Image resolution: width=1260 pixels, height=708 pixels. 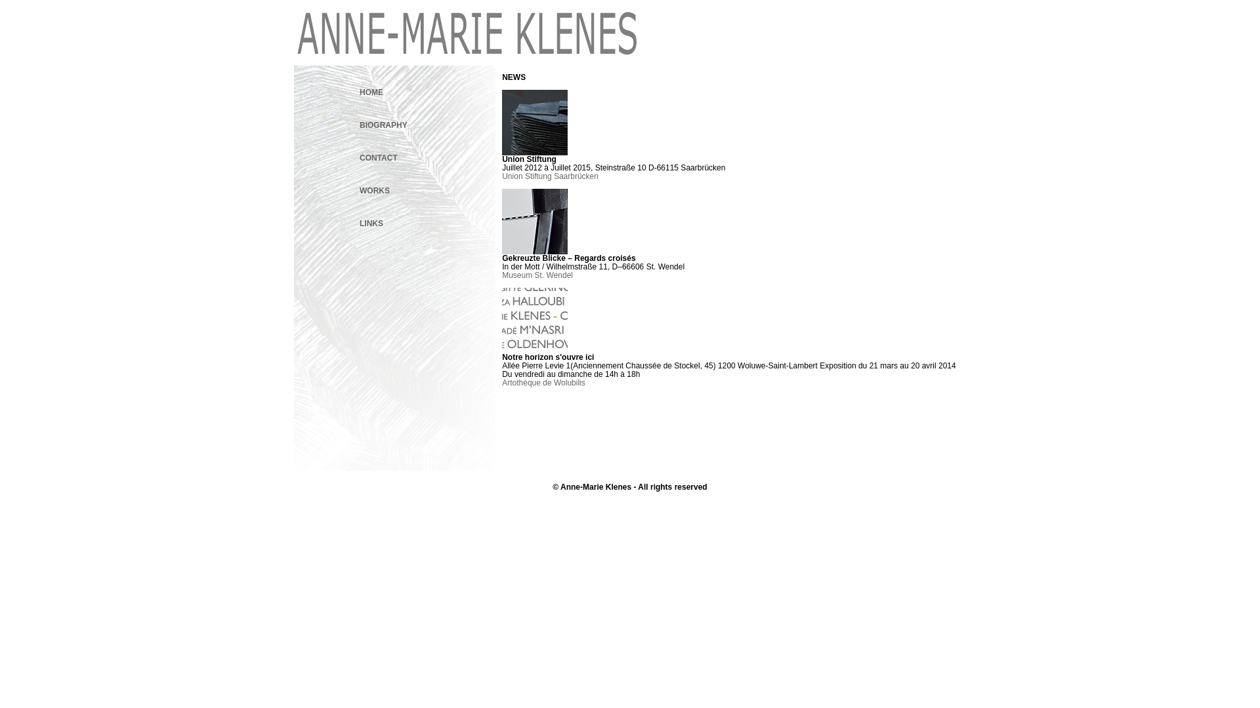 What do you see at coordinates (371, 92) in the screenshot?
I see `HOME` at bounding box center [371, 92].